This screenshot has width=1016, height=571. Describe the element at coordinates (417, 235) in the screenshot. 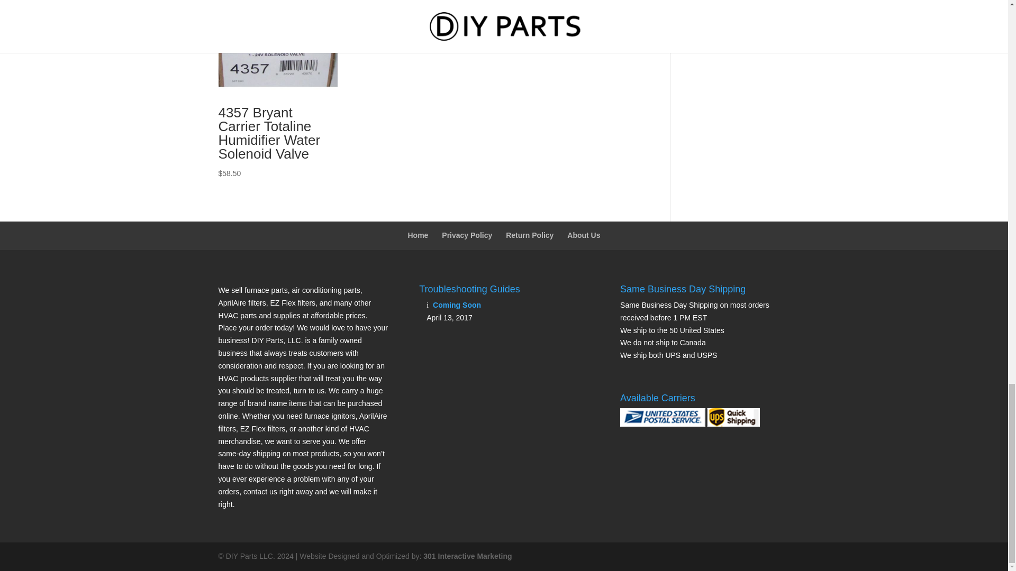

I see `Home` at that location.